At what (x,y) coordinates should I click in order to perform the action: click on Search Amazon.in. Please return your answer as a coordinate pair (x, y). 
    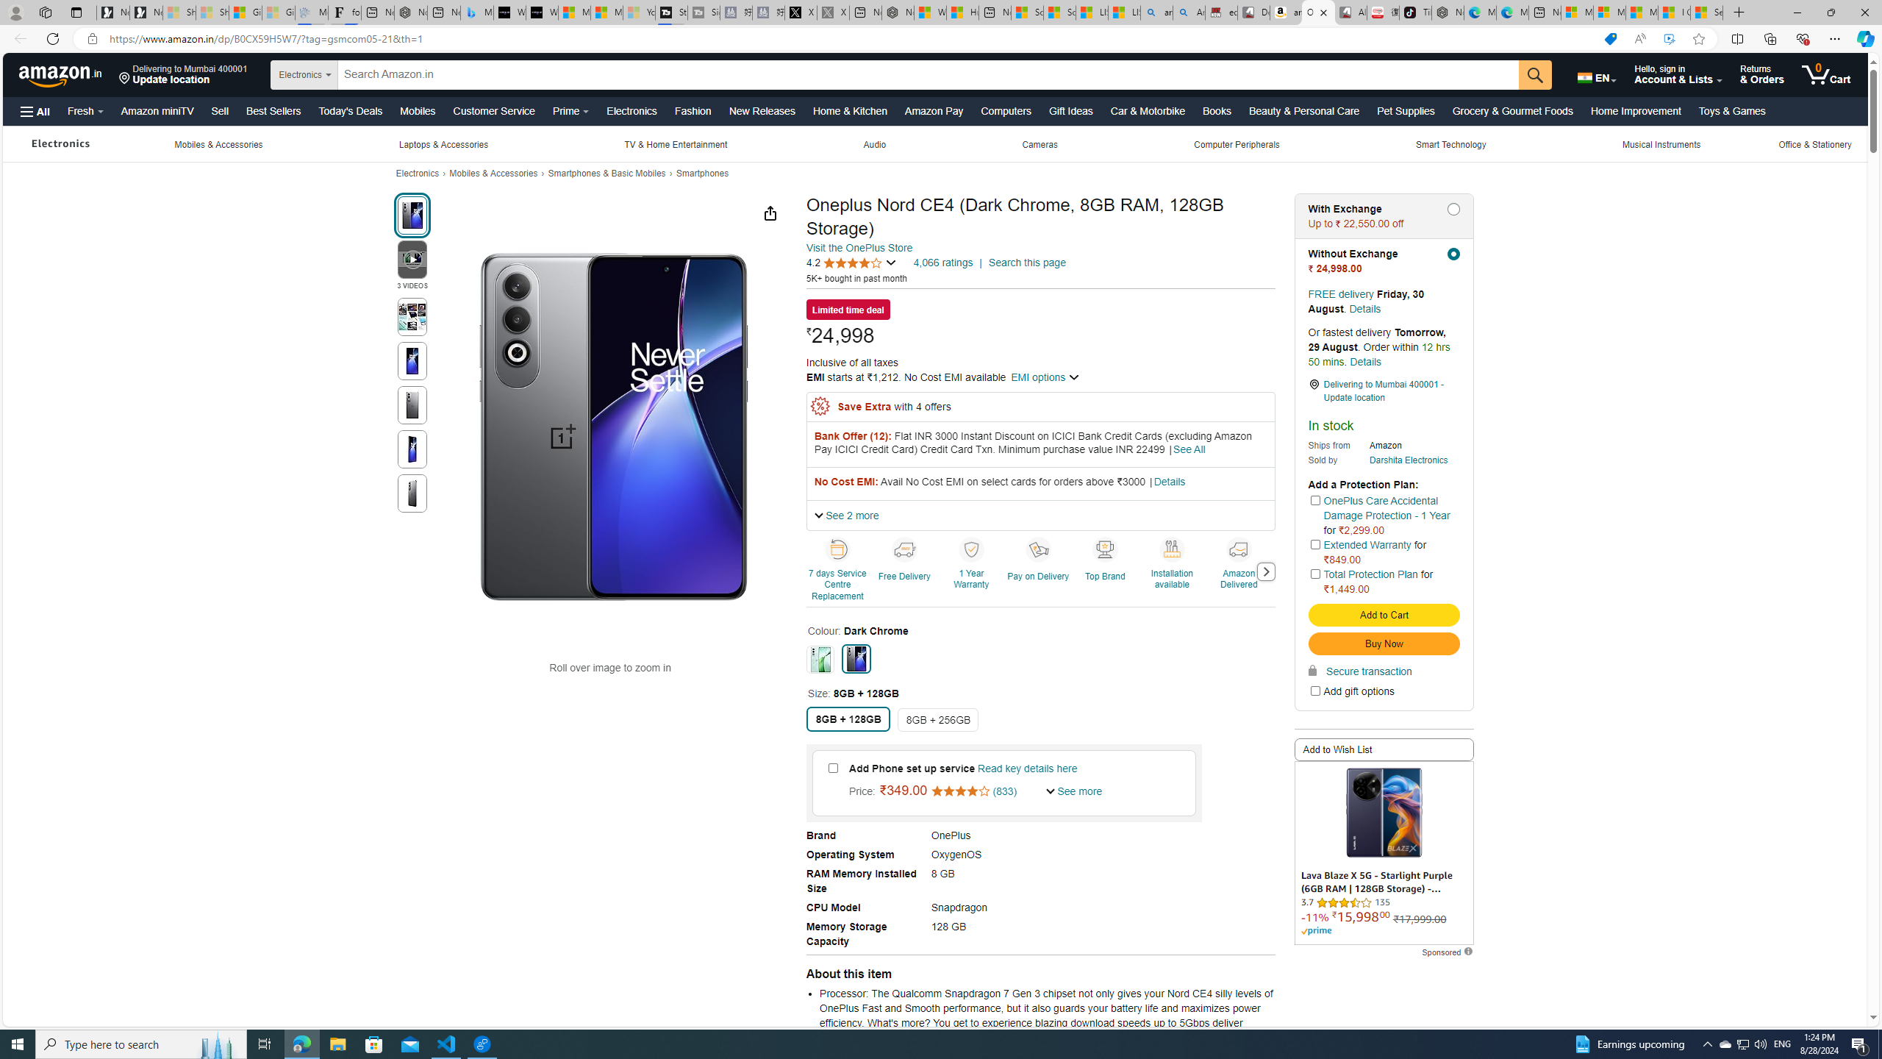
    Looking at the image, I should click on (928, 75).